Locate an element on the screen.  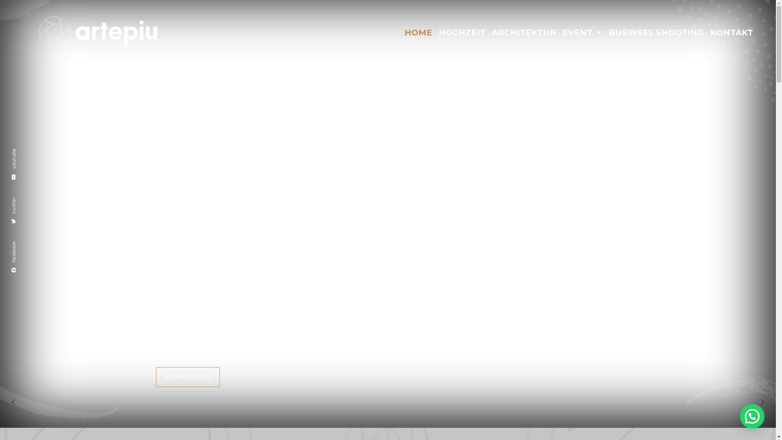
BUSINESS SHOOTING is located at coordinates (656, 33).